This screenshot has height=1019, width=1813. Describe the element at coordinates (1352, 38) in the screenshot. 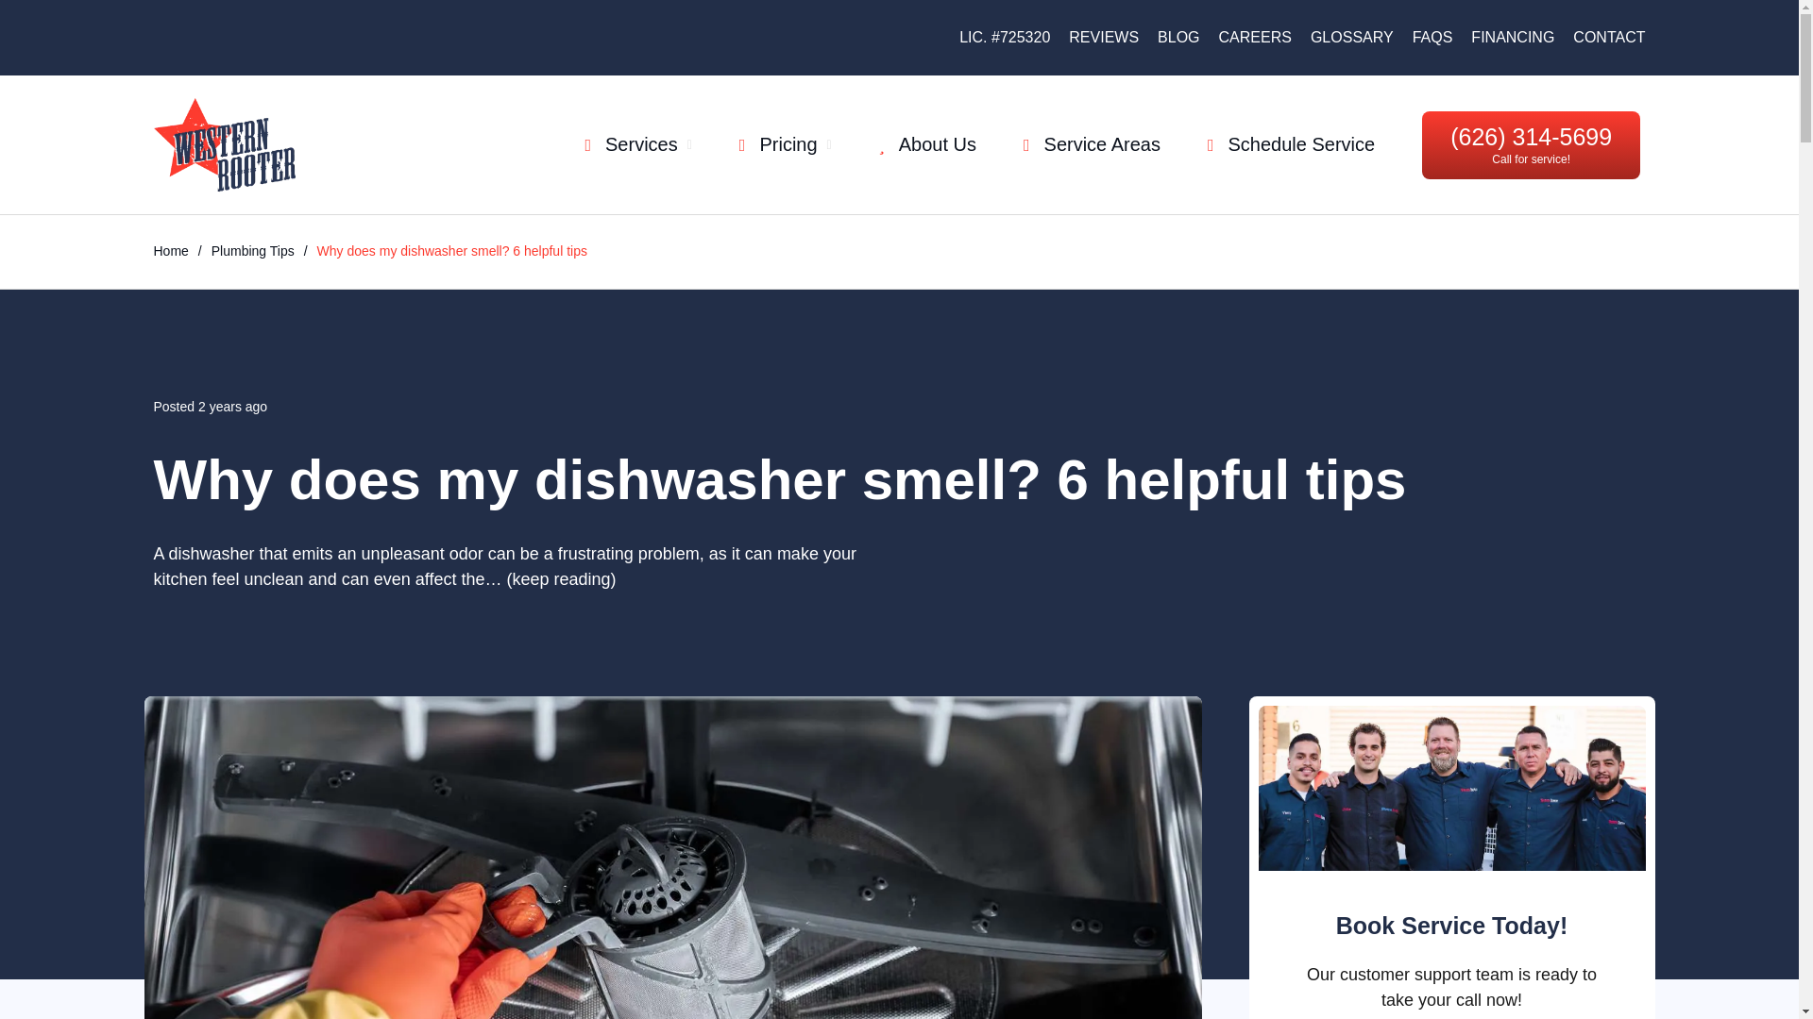

I see `GLOSSARY` at that location.